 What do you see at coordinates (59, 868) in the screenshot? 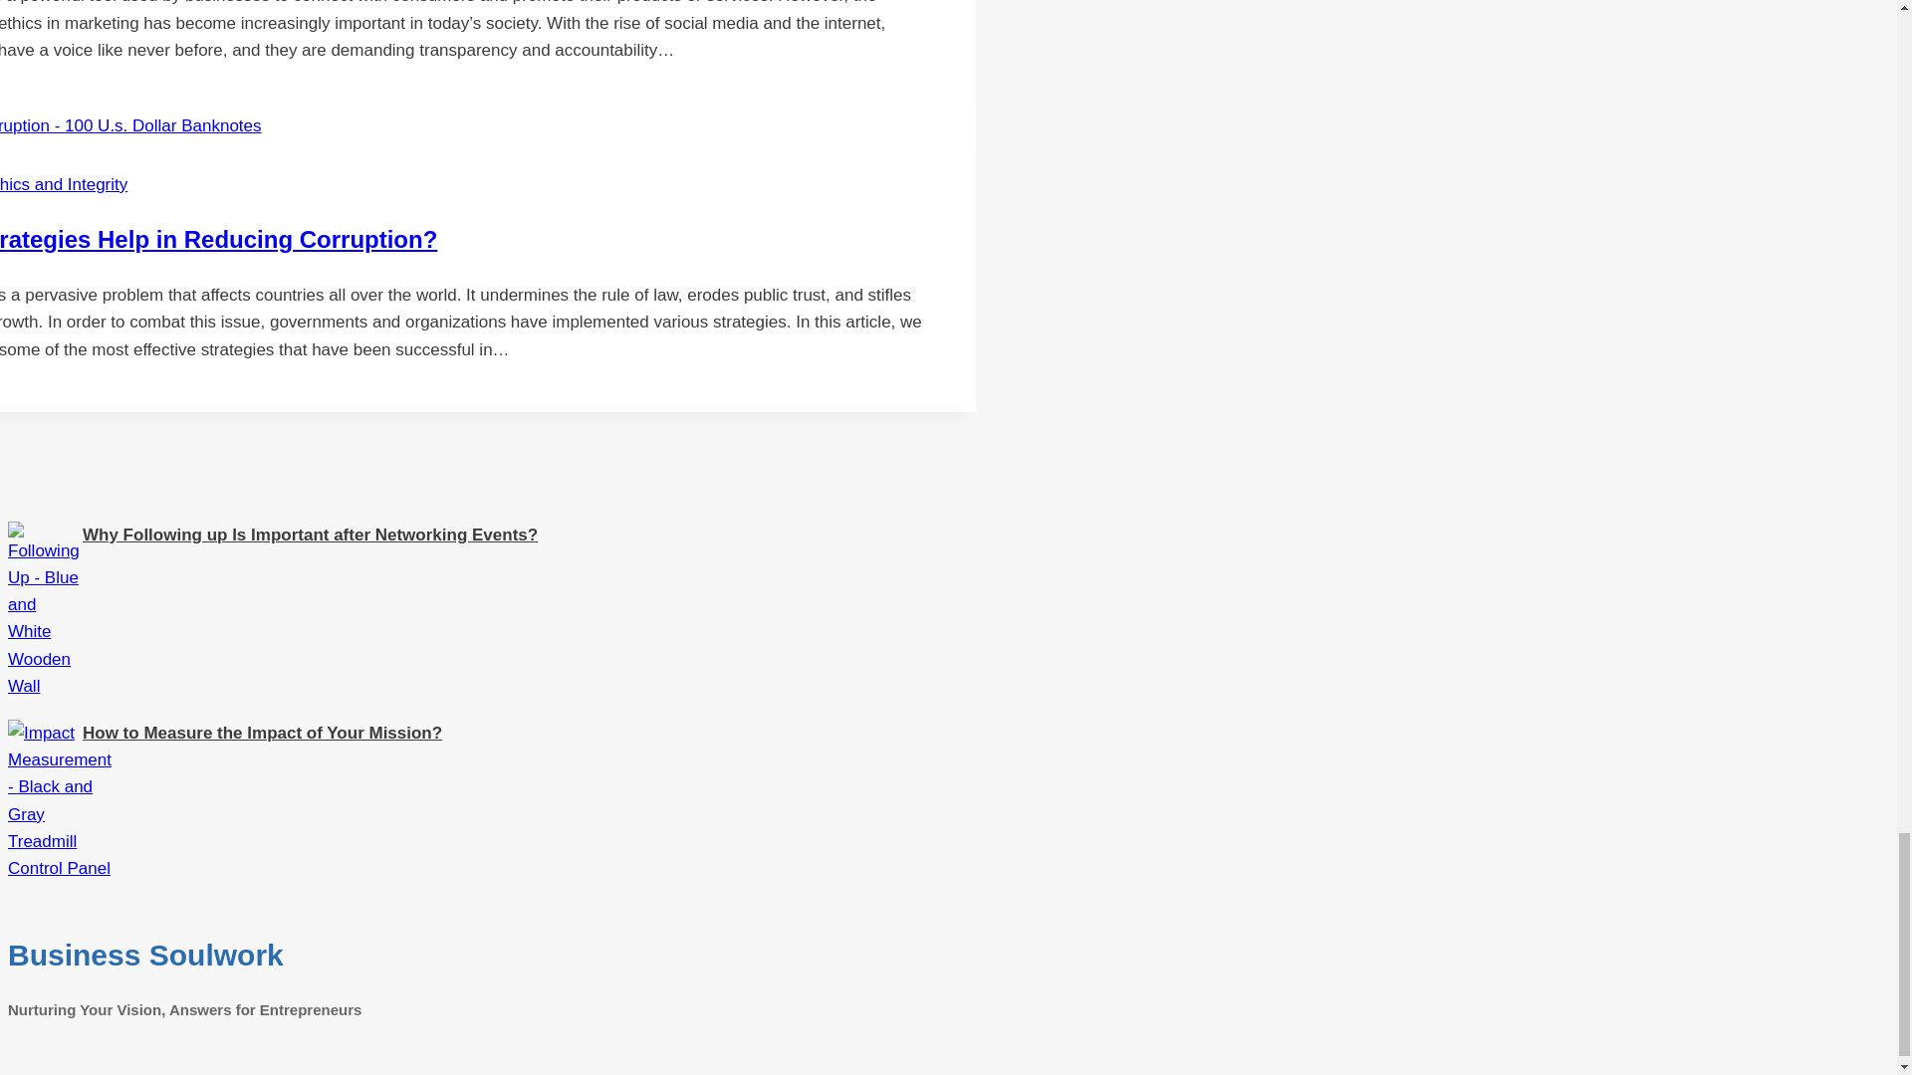
I see `How to Measure the Impact of Your Mission?` at bounding box center [59, 868].